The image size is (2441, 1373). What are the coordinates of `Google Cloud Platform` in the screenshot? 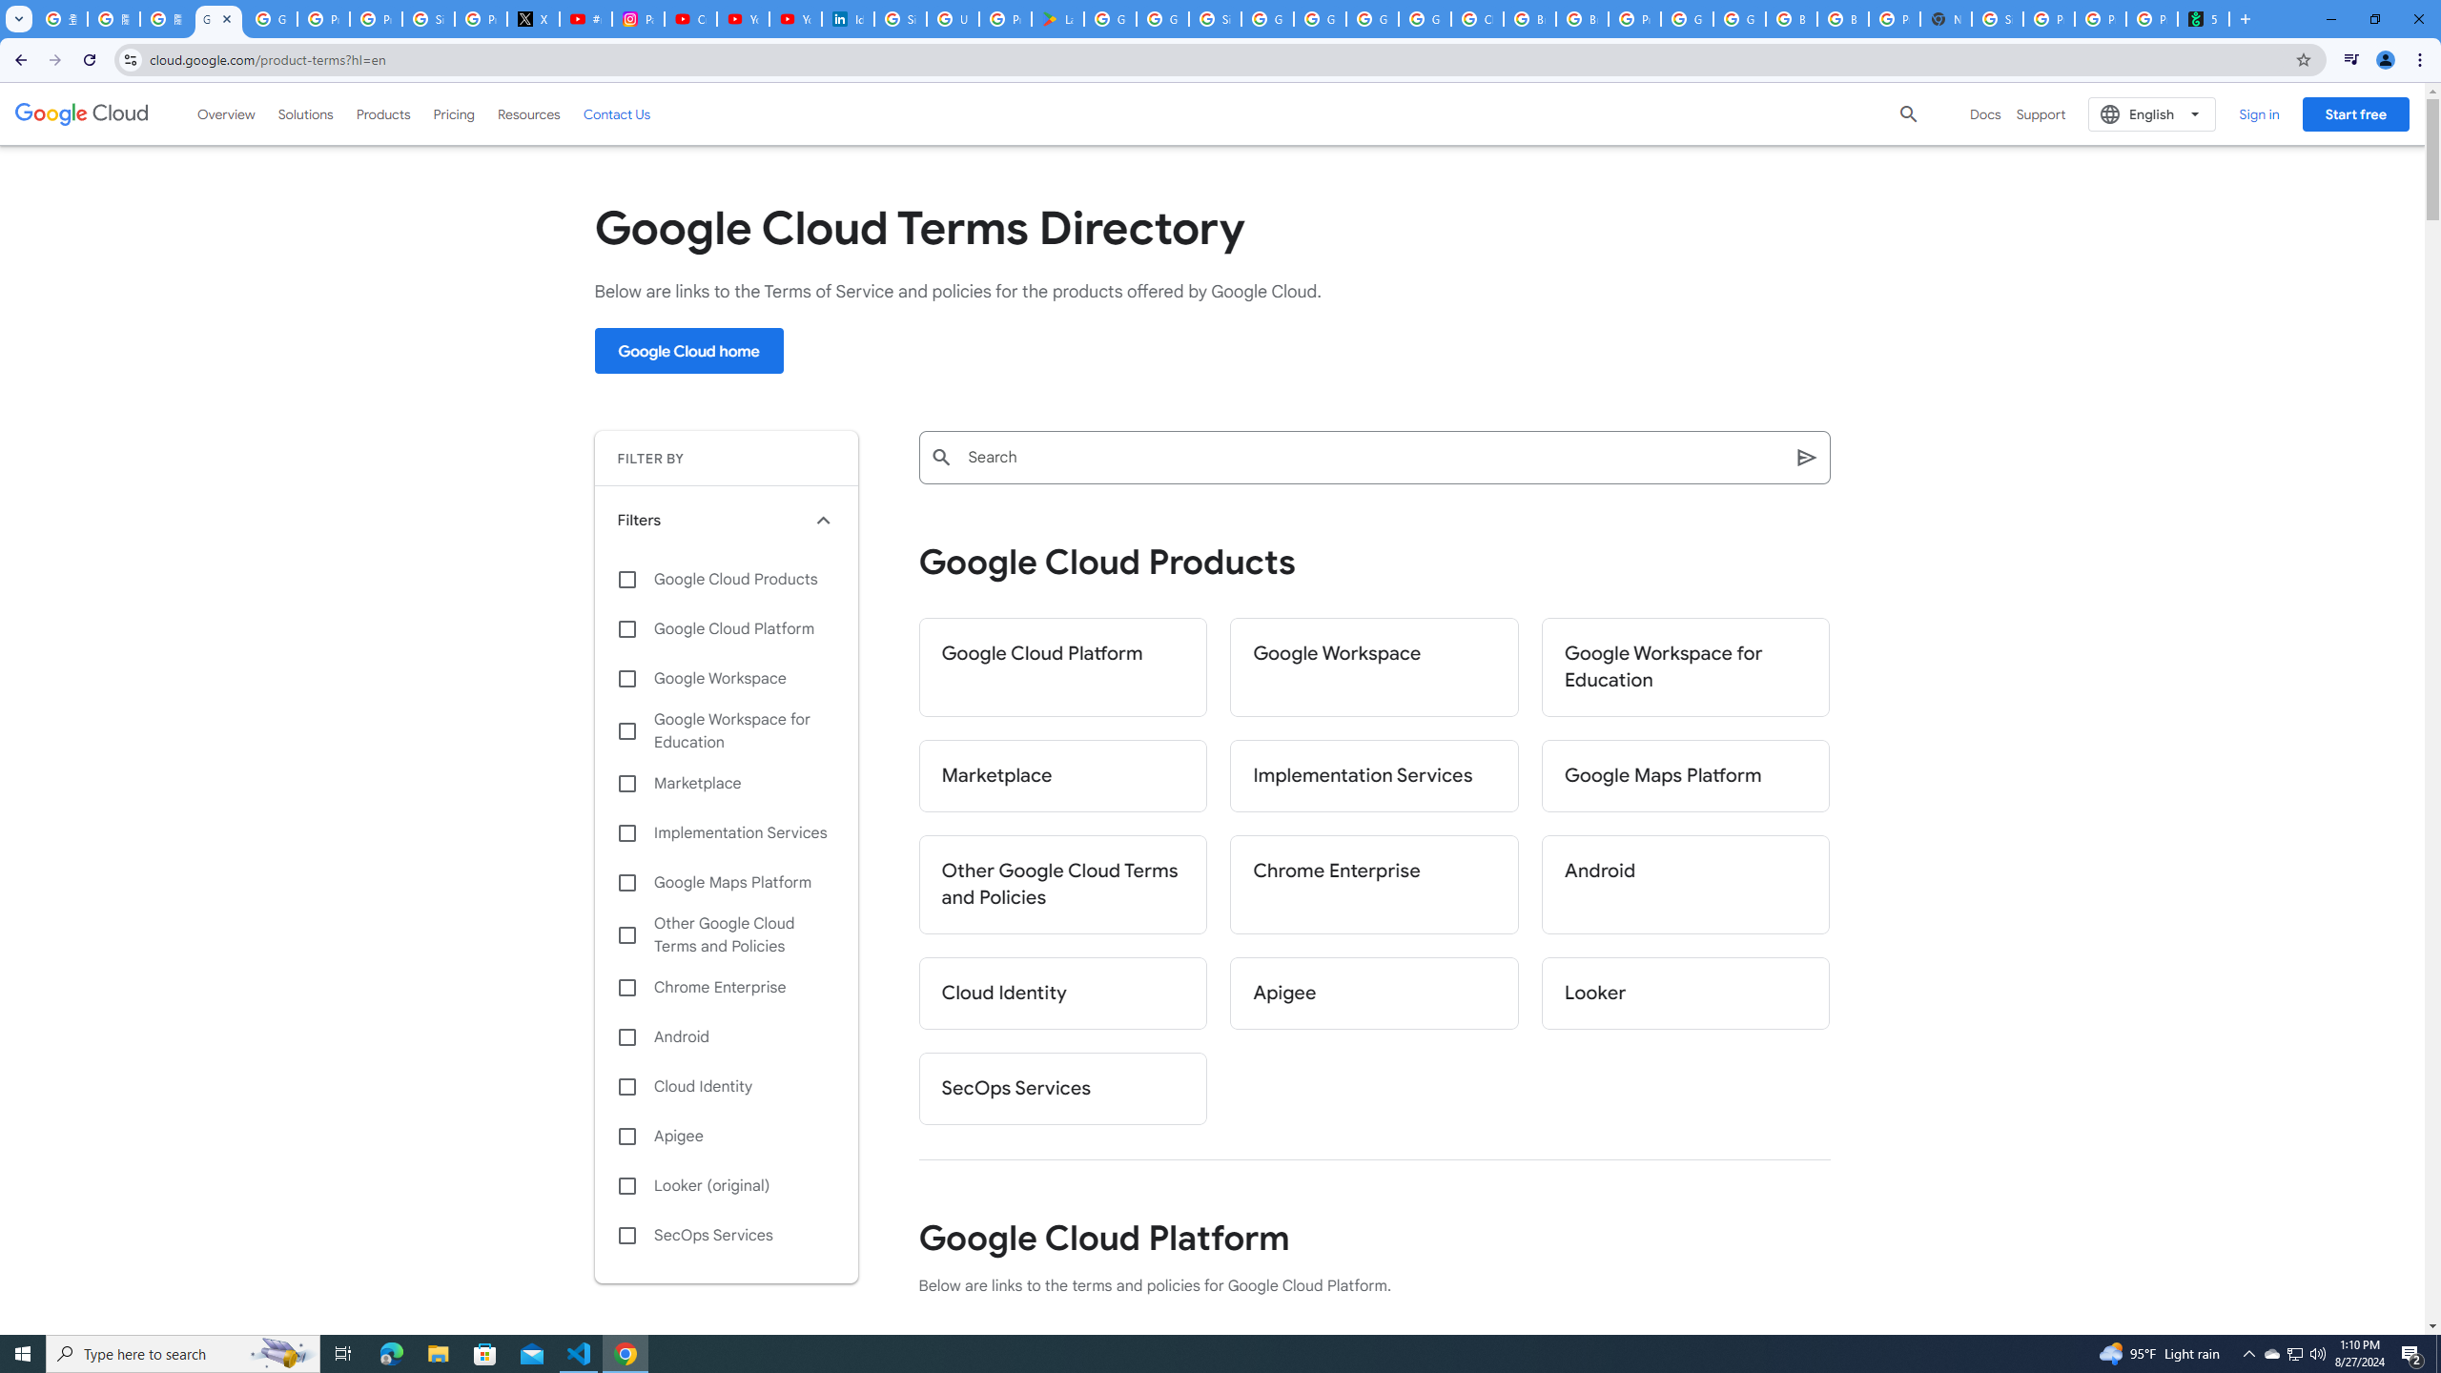 It's located at (727, 628).